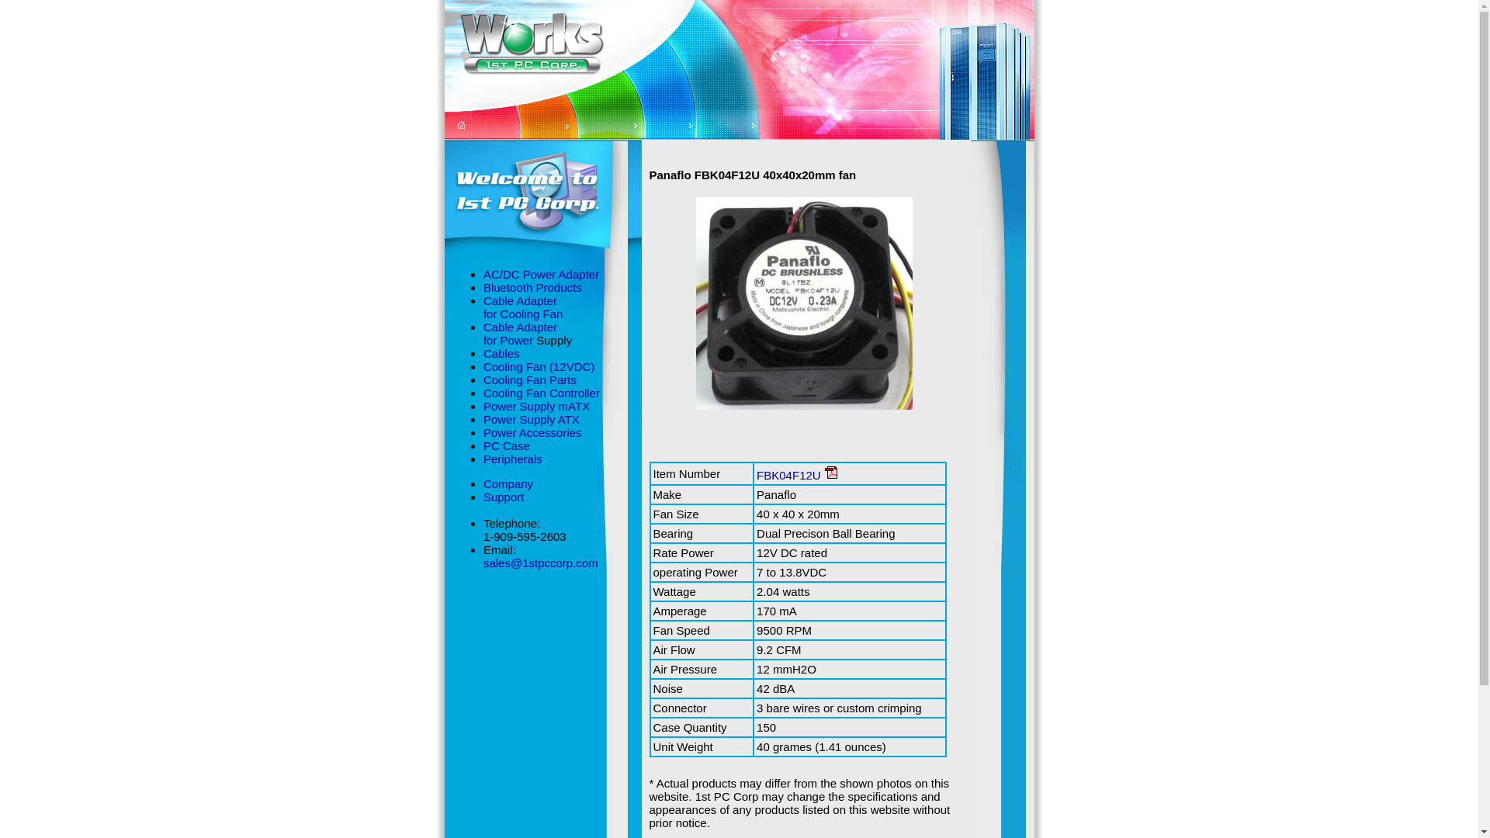  Describe the element at coordinates (541, 563) in the screenshot. I see `sales@1stpccorp.com` at that location.